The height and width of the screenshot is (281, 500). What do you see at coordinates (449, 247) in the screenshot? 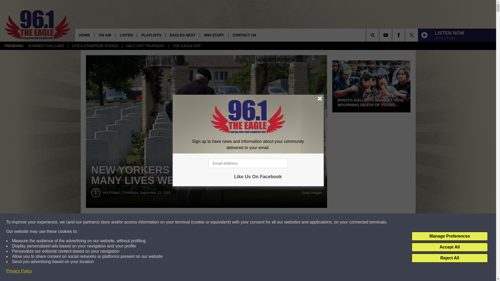
I see `Accept All` at bounding box center [449, 247].